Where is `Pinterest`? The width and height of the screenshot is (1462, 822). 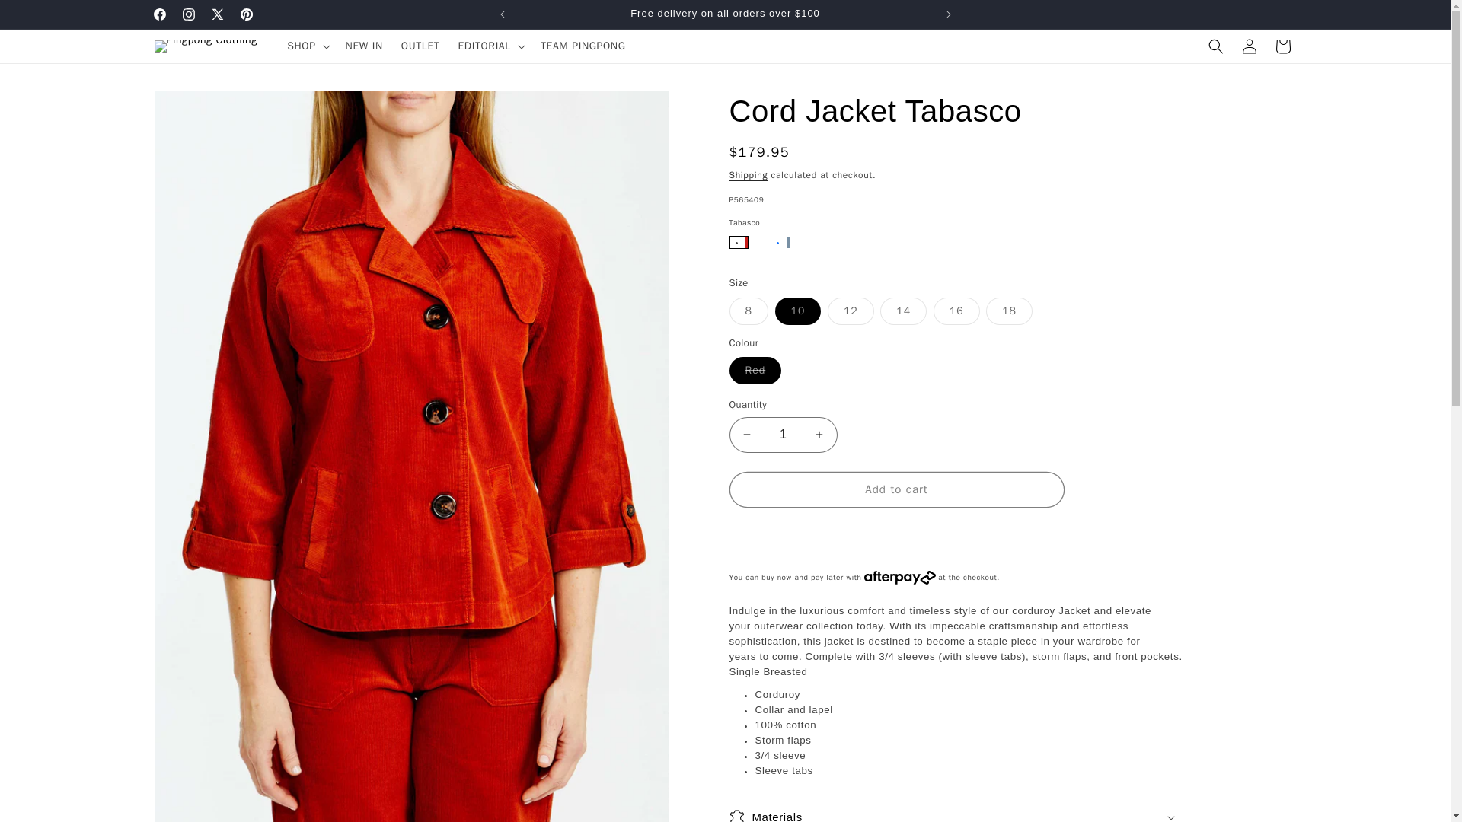
Pinterest is located at coordinates (245, 14).